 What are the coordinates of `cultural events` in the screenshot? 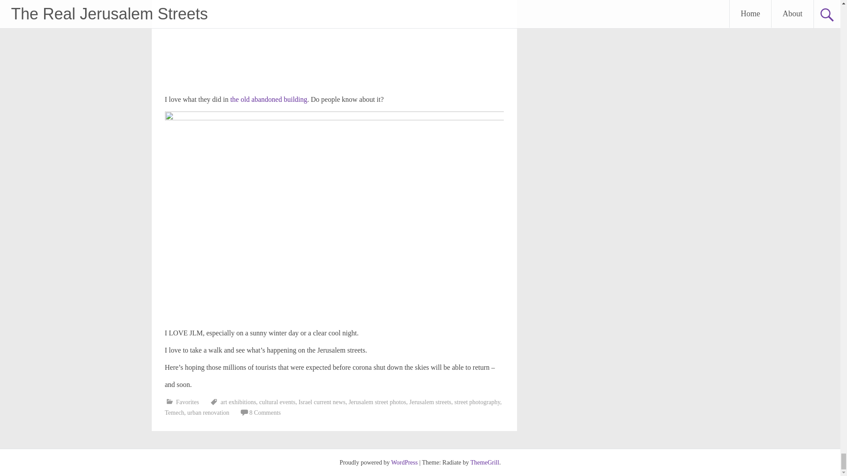 It's located at (277, 402).